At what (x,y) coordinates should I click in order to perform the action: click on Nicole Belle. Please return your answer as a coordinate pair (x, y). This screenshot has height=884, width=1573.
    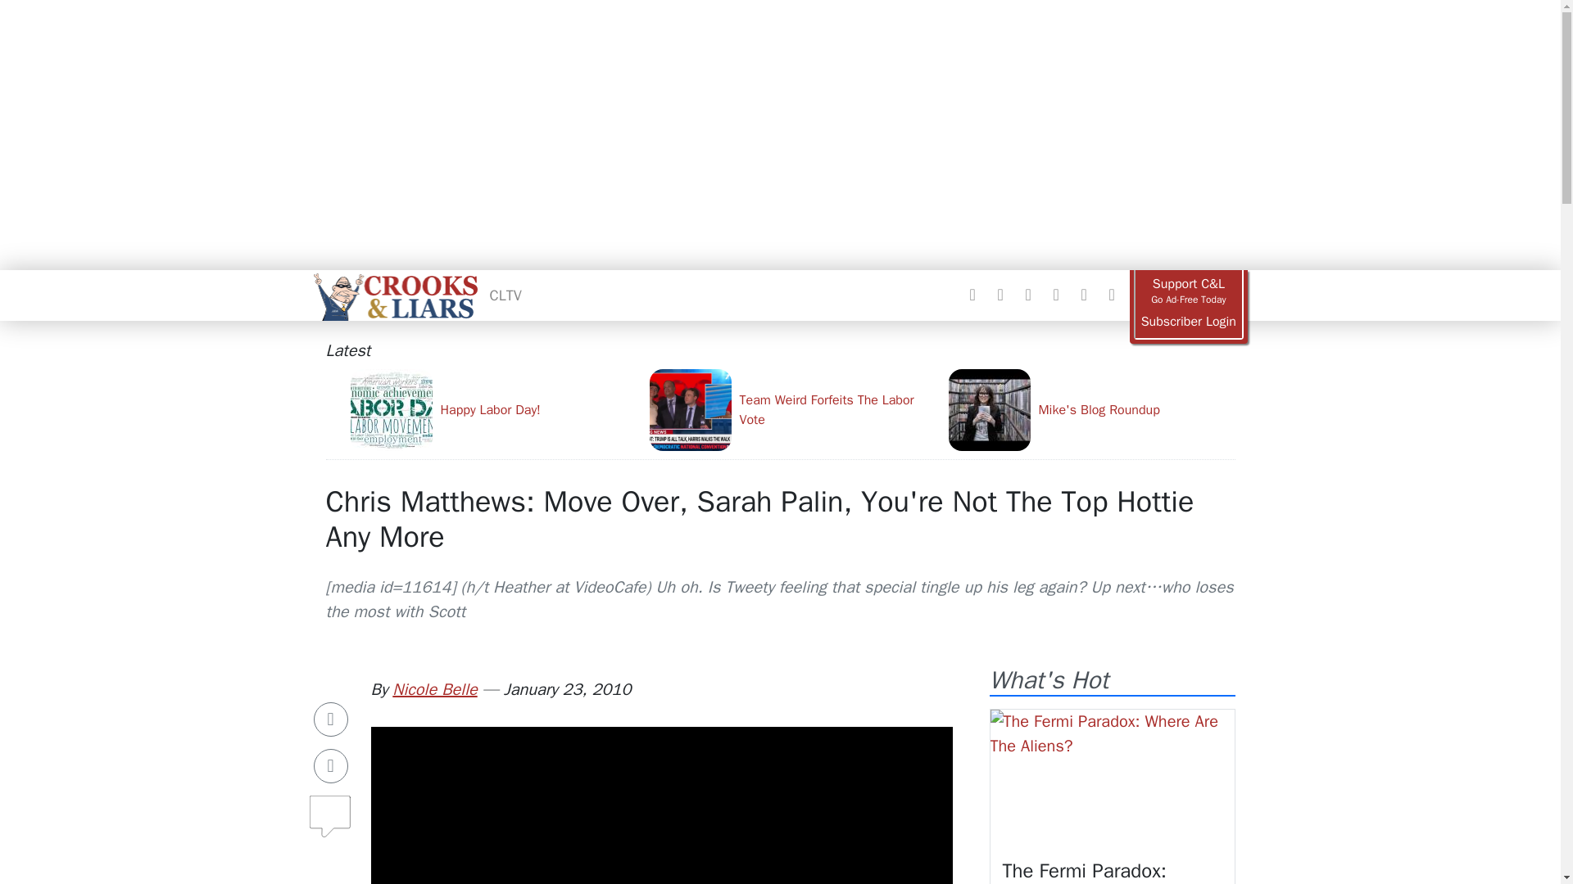
    Looking at the image, I should click on (434, 689).